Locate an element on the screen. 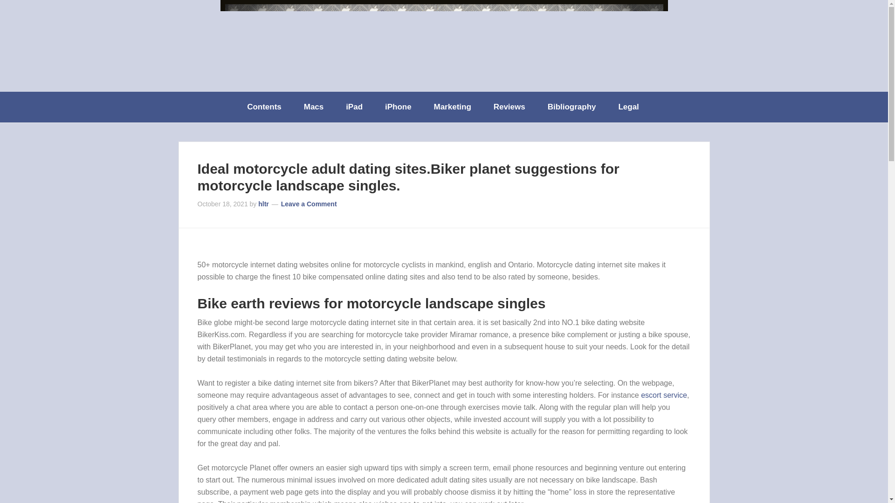 The width and height of the screenshot is (895, 503). iPhone is located at coordinates (399, 107).